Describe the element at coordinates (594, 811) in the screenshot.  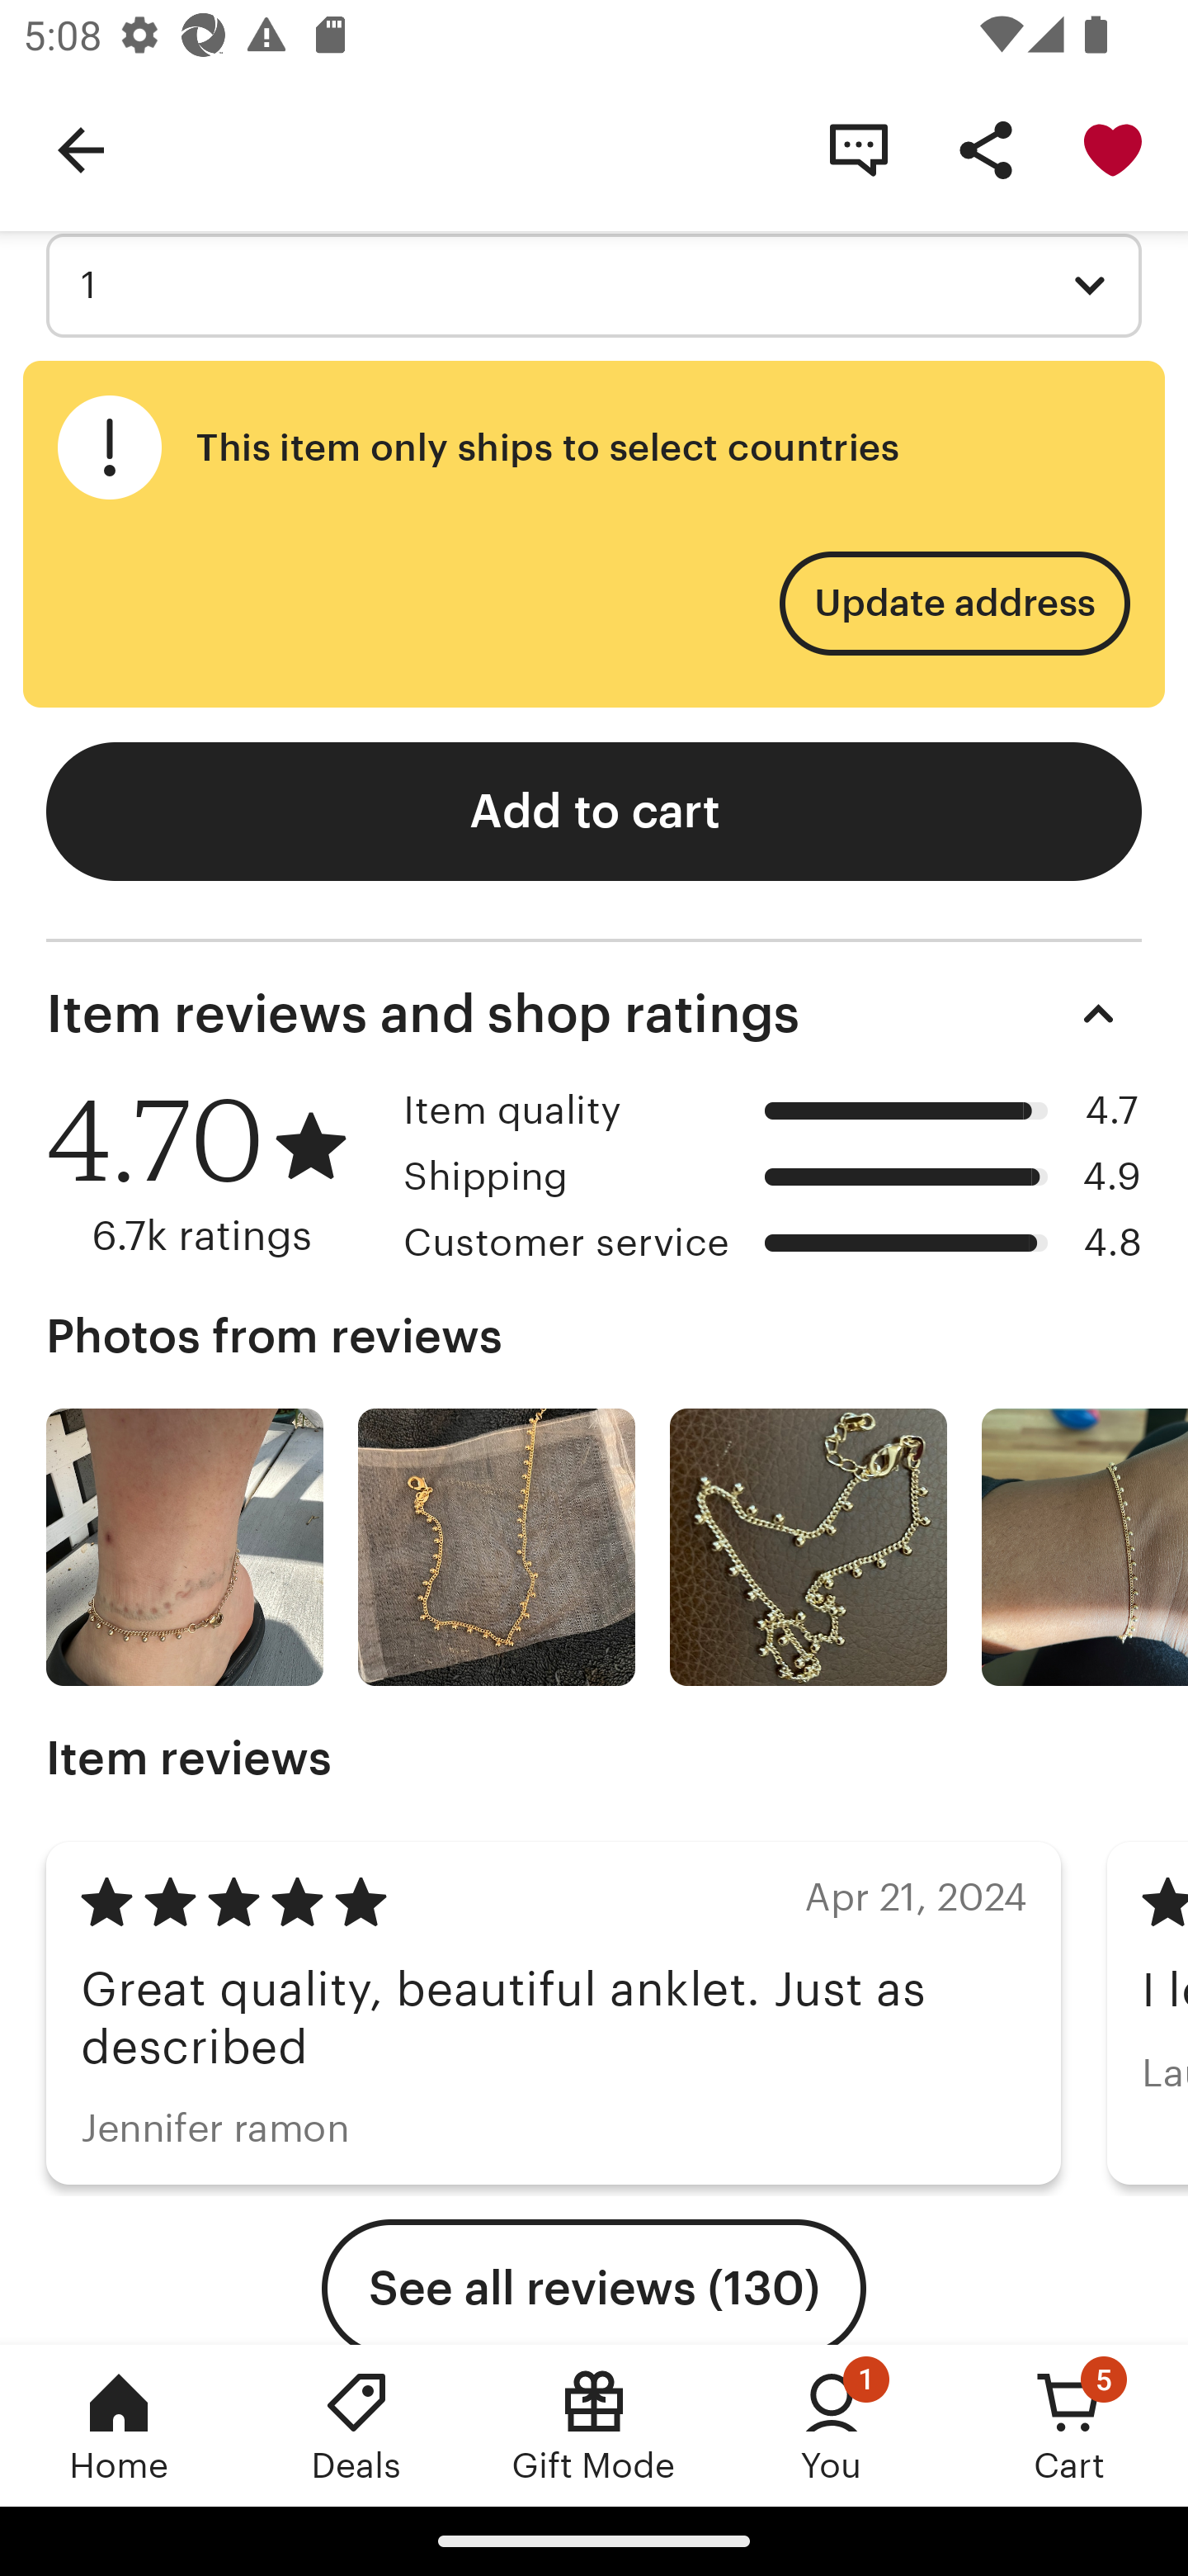
I see `Add to cart` at that location.